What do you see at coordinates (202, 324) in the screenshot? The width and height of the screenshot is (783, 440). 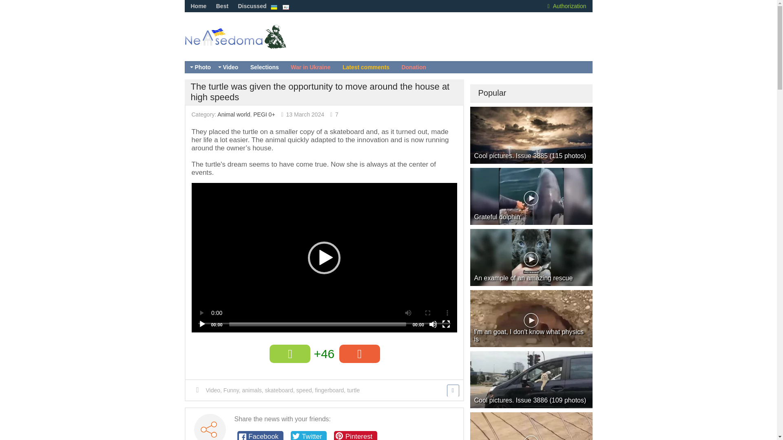 I see `Play` at bounding box center [202, 324].